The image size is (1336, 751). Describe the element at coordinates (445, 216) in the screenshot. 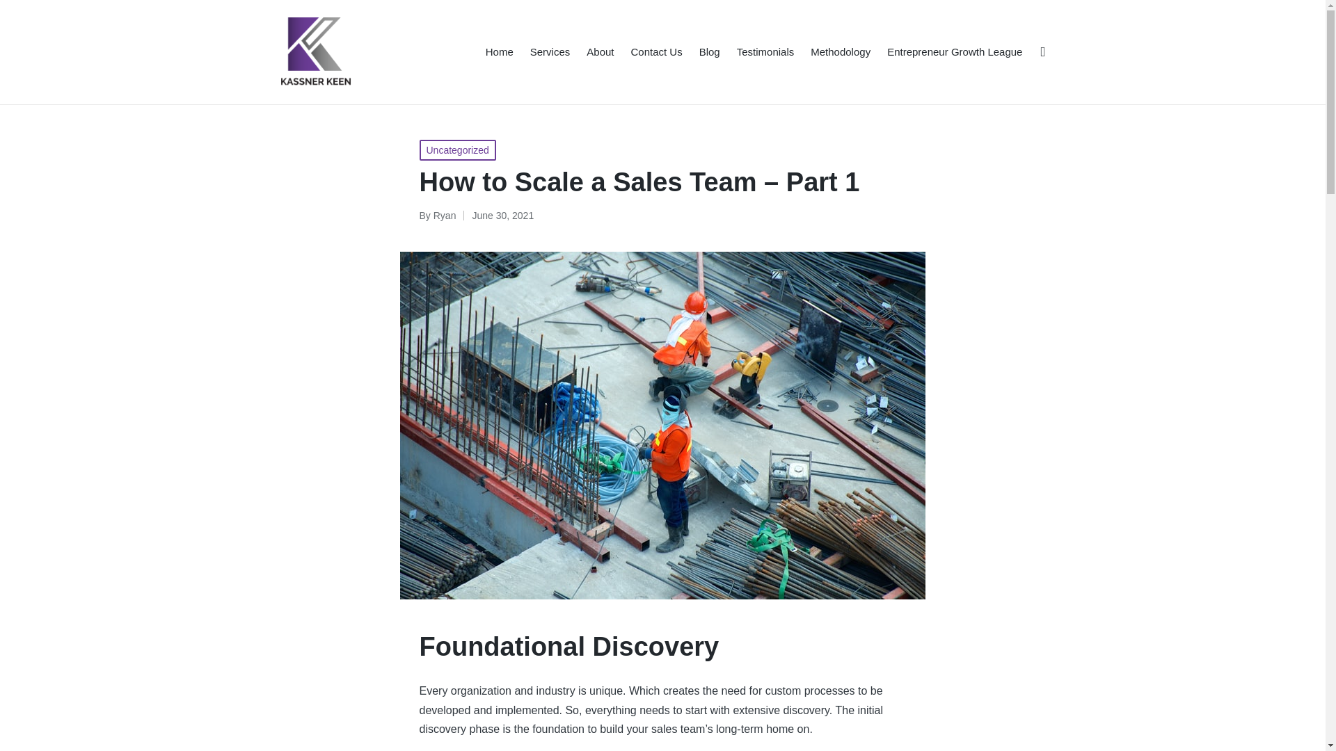

I see `View all posts by Ryan` at that location.